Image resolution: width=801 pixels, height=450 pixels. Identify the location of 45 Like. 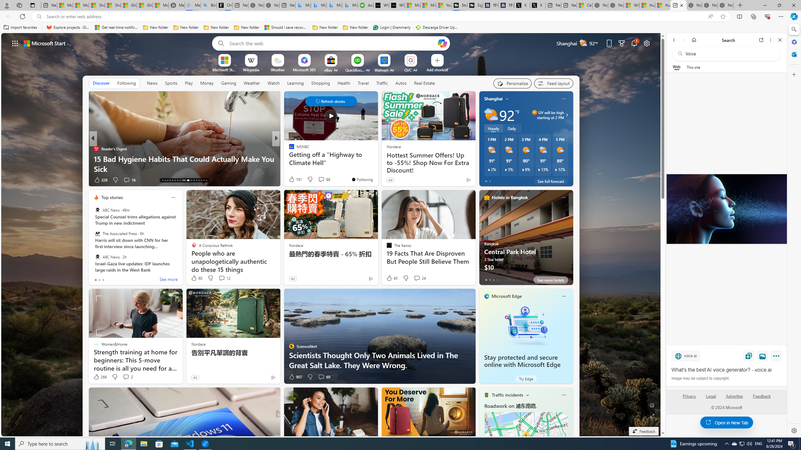
(392, 278).